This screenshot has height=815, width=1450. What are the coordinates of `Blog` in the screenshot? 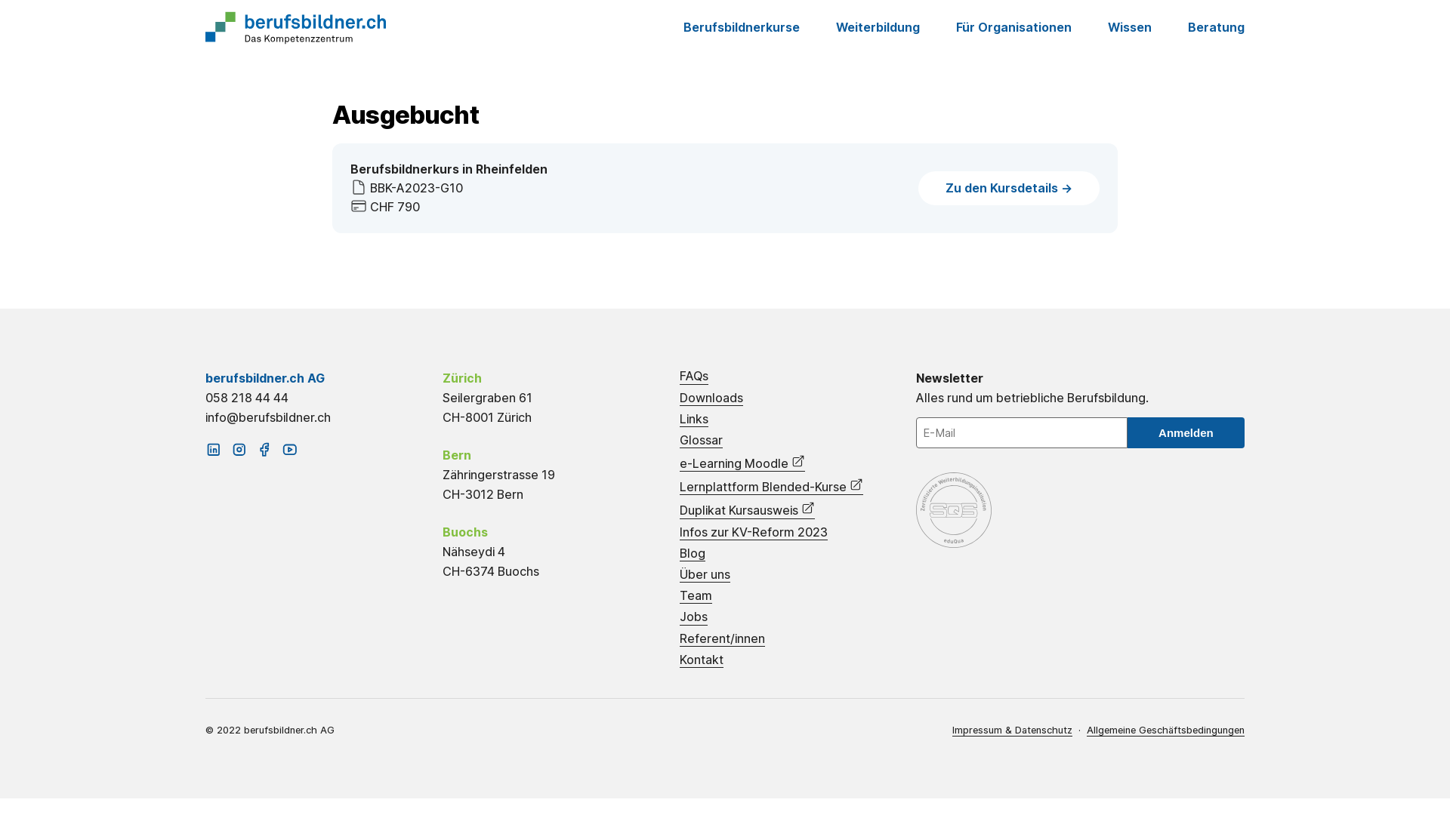 It's located at (693, 554).